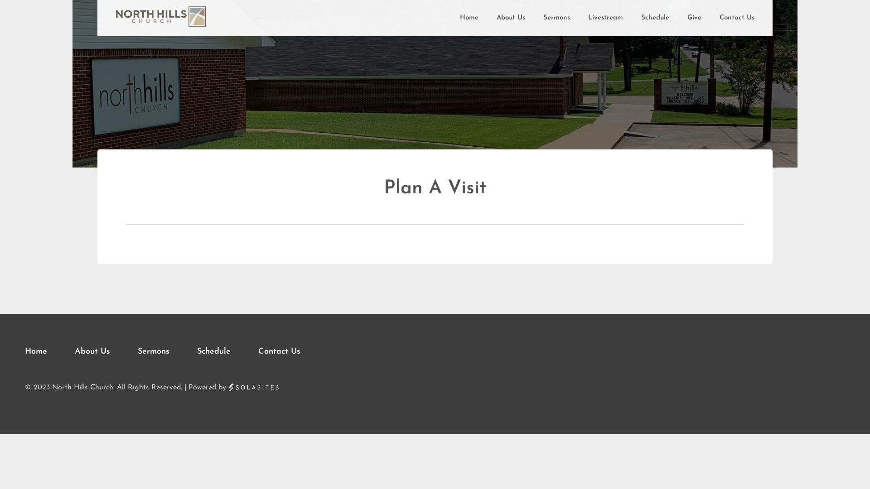  What do you see at coordinates (511, 18) in the screenshot?
I see `About Us` at bounding box center [511, 18].